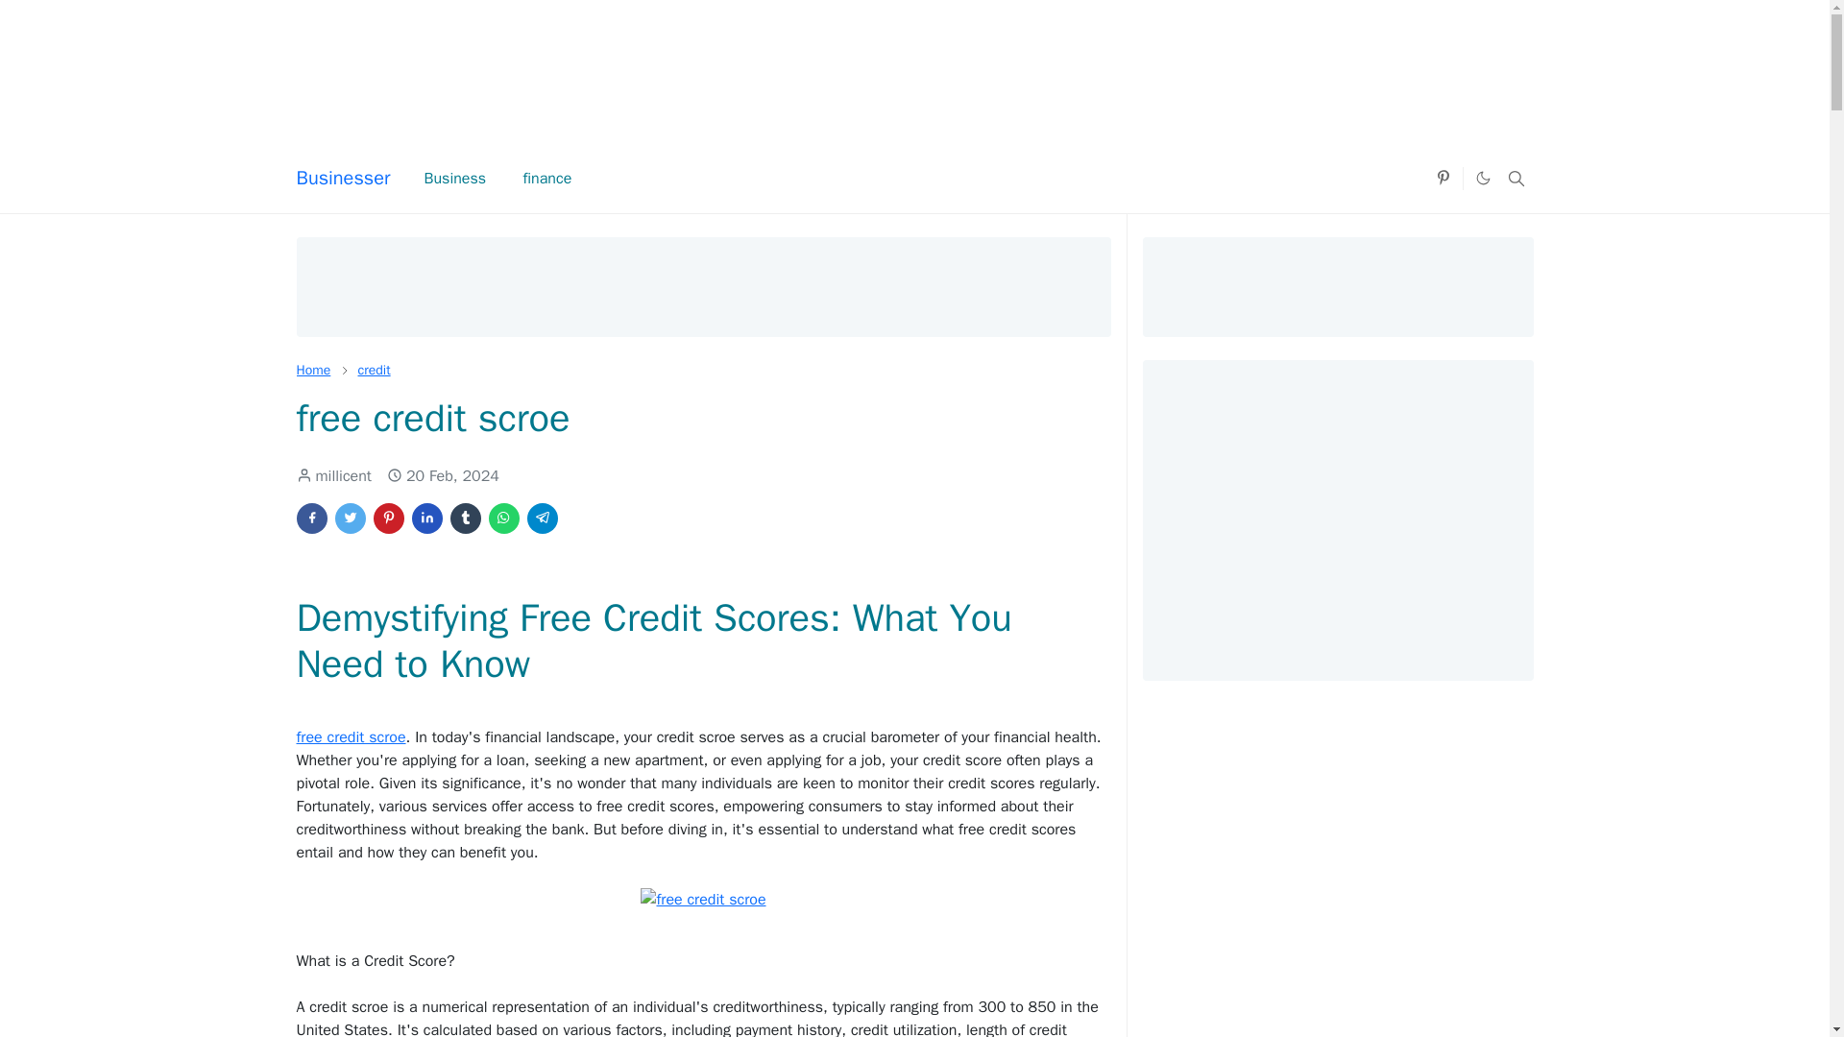 This screenshot has height=1037, width=1844. I want to click on Linkedin Share, so click(426, 518).